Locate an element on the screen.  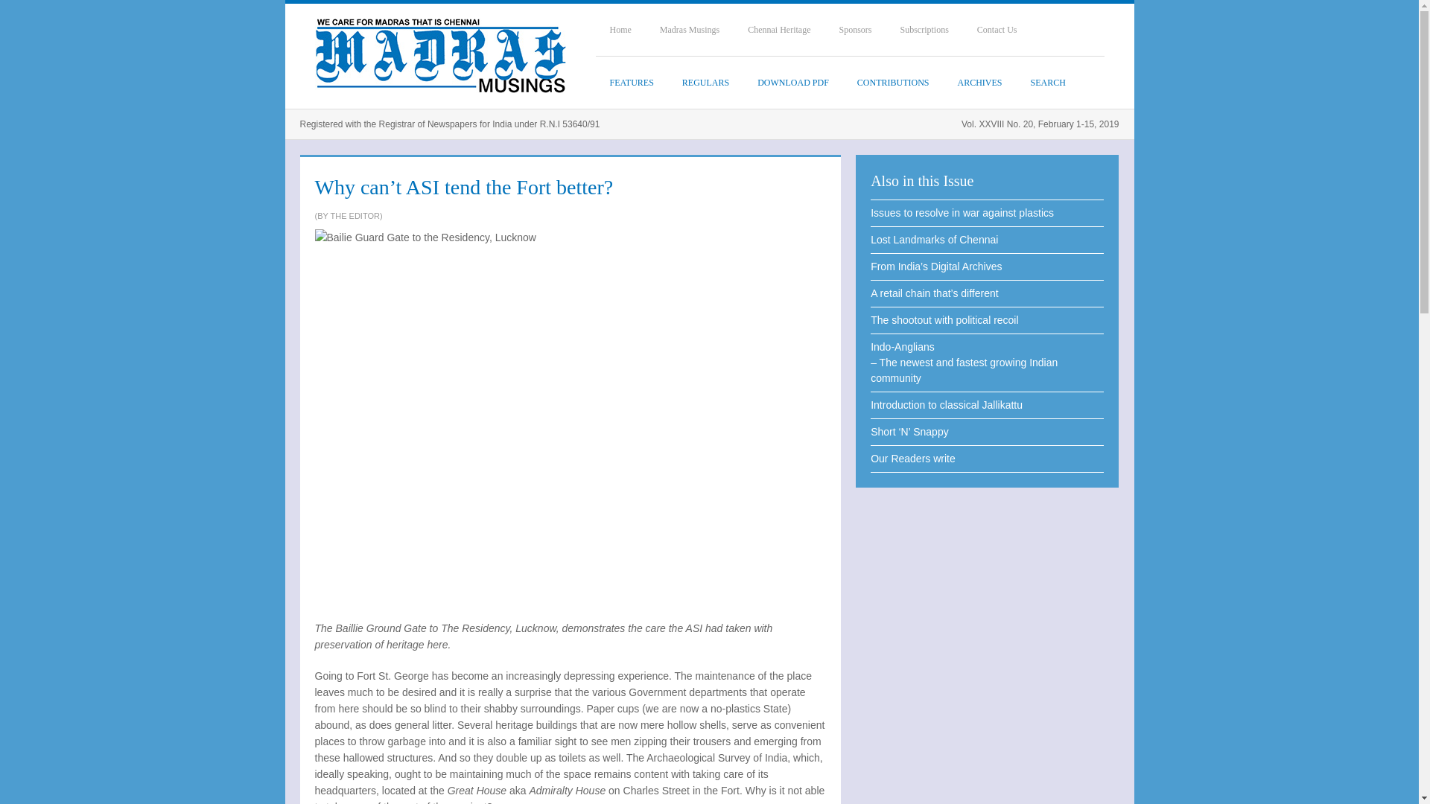
Introduction to classical Jallikattu is located at coordinates (988, 405).